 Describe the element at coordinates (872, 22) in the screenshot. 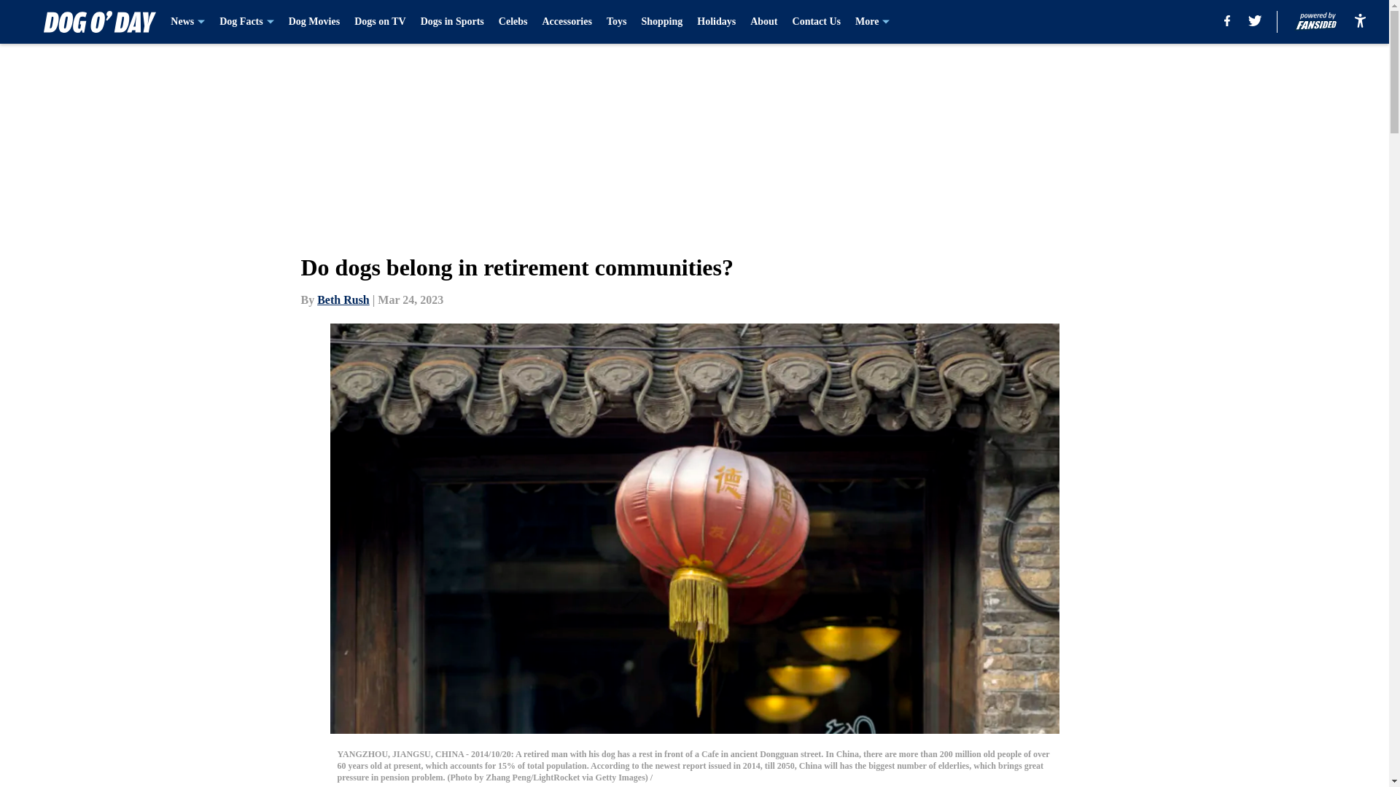

I see `More` at that location.